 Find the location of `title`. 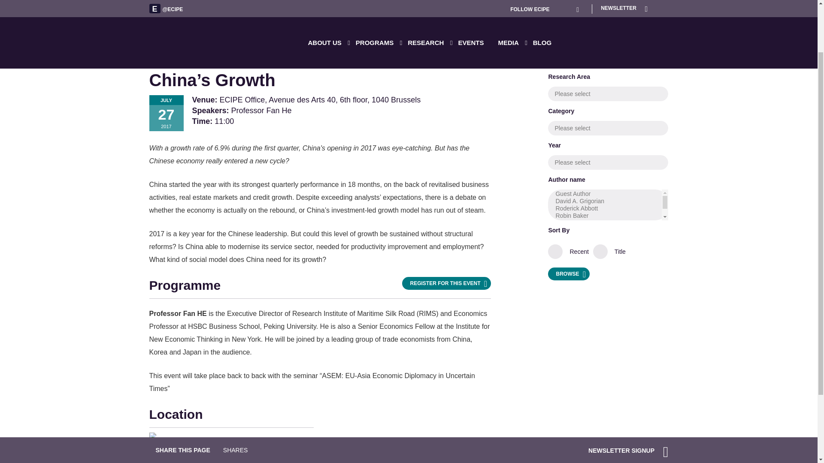

title is located at coordinates (601, 253).